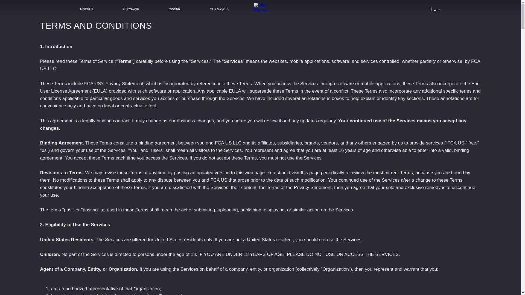  What do you see at coordinates (219, 9) in the screenshot?
I see `OUR WORLD` at bounding box center [219, 9].